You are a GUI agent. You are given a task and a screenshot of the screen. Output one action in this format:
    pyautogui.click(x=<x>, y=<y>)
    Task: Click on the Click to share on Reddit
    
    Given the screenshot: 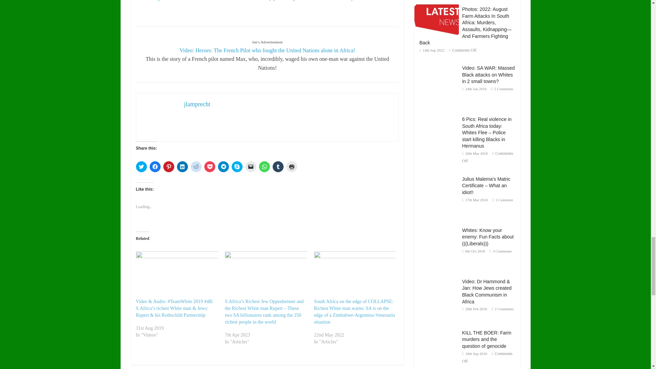 What is the action you would take?
    pyautogui.click(x=196, y=167)
    